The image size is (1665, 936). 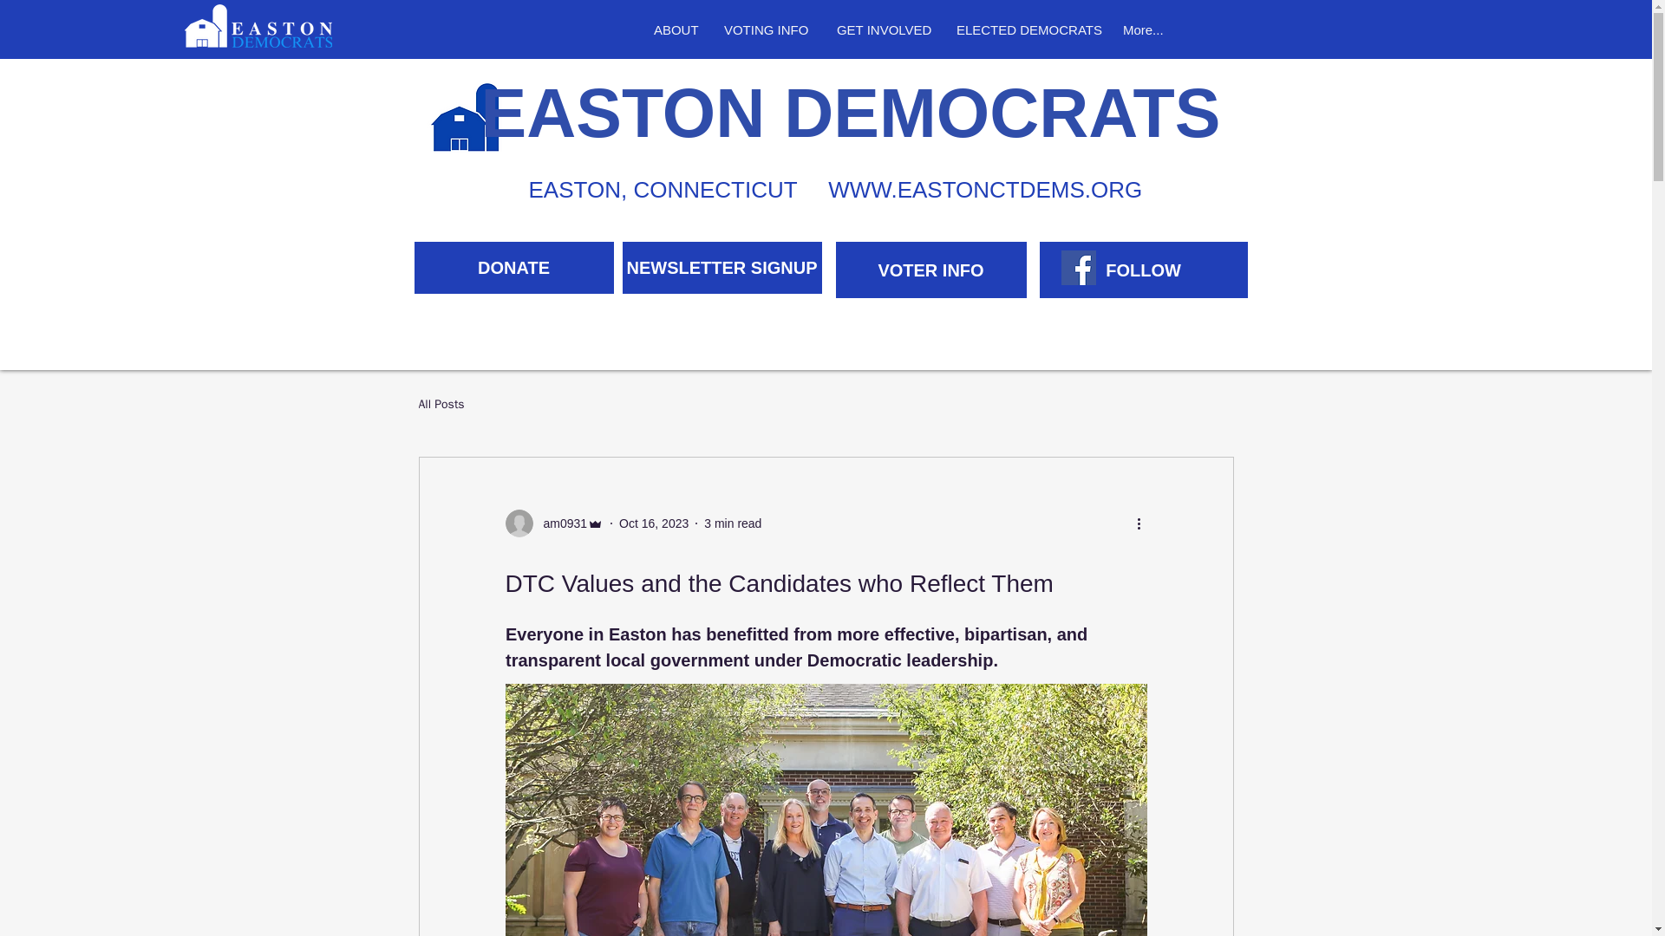 What do you see at coordinates (884, 30) in the screenshot?
I see `GET INVOLVED` at bounding box center [884, 30].